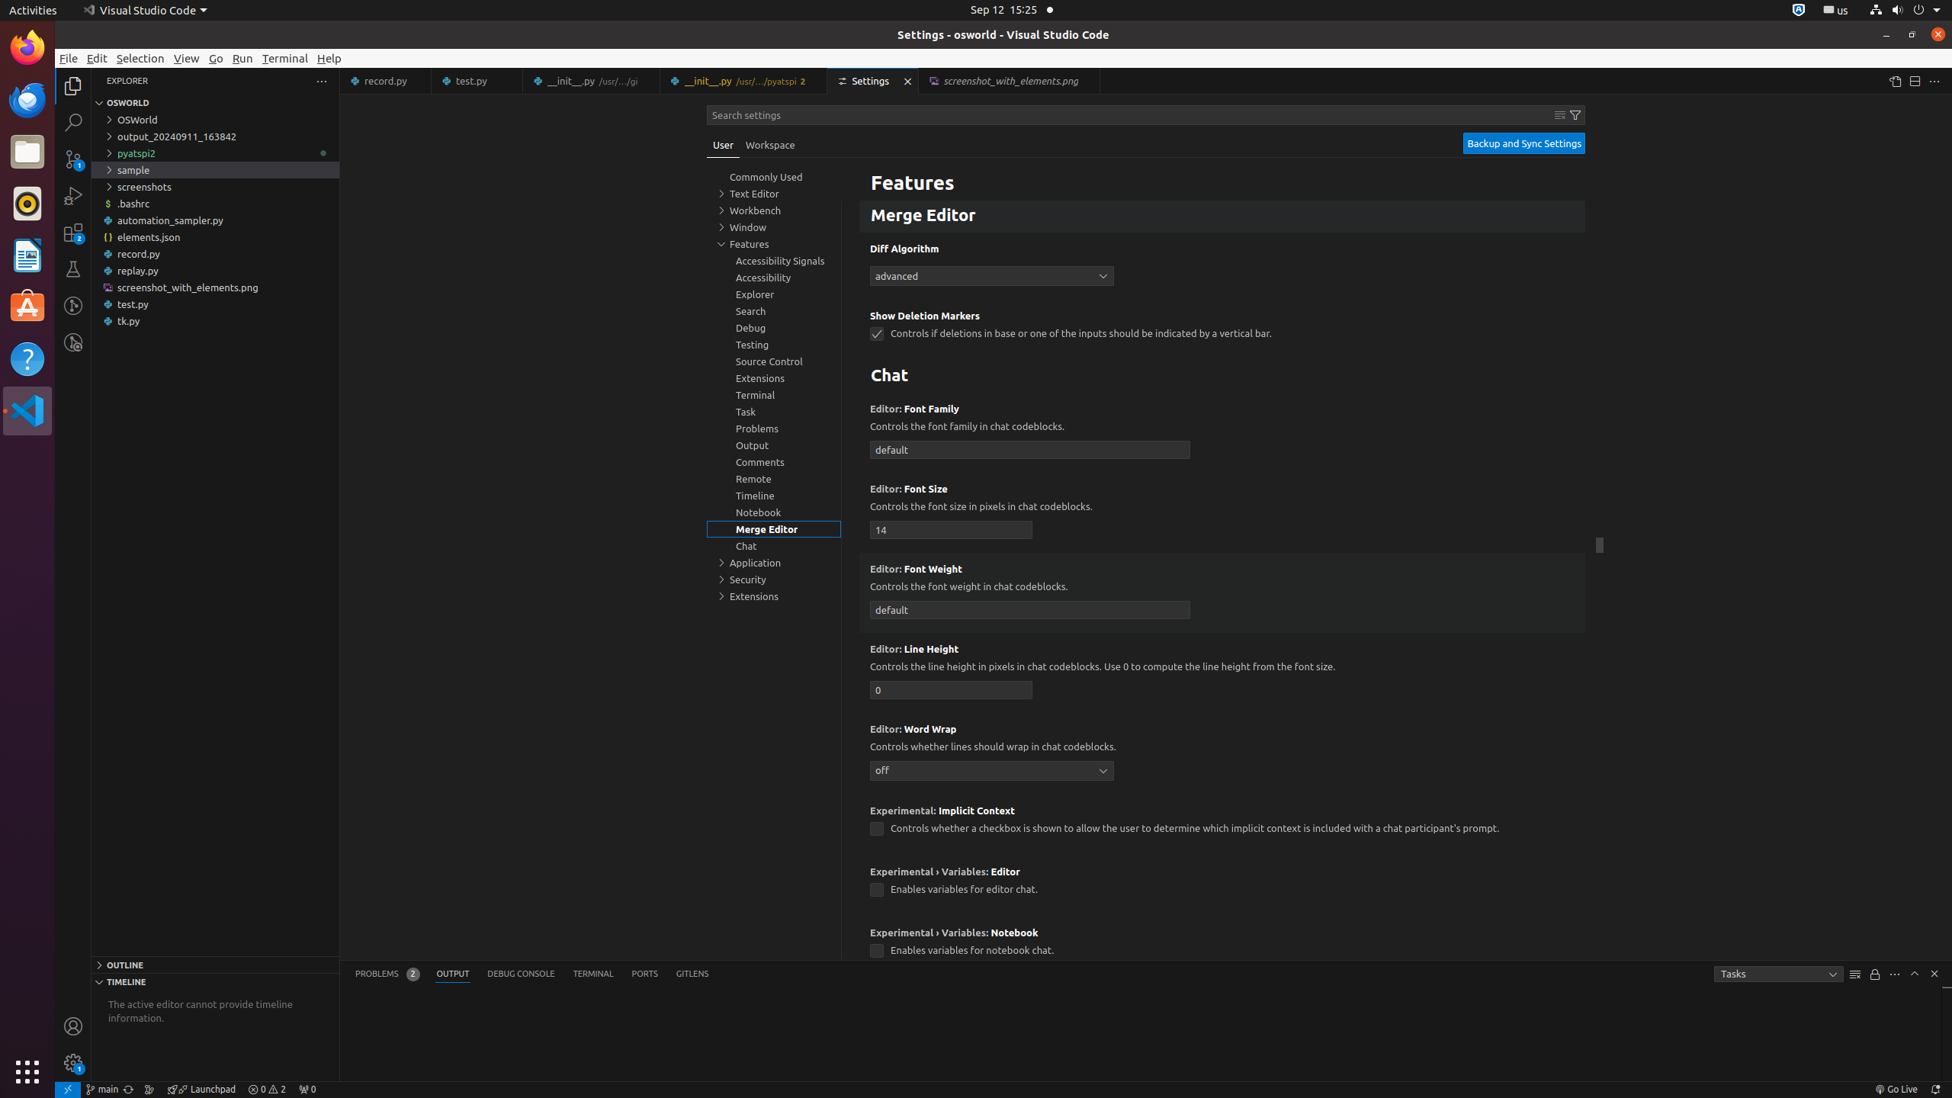  What do you see at coordinates (774, 429) in the screenshot?
I see `Problems, group` at bounding box center [774, 429].